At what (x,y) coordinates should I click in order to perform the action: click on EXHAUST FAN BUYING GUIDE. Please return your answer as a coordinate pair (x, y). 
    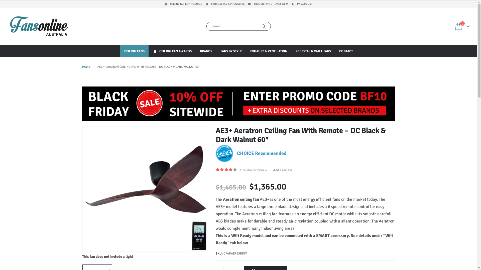
    Looking at the image, I should click on (225, 4).